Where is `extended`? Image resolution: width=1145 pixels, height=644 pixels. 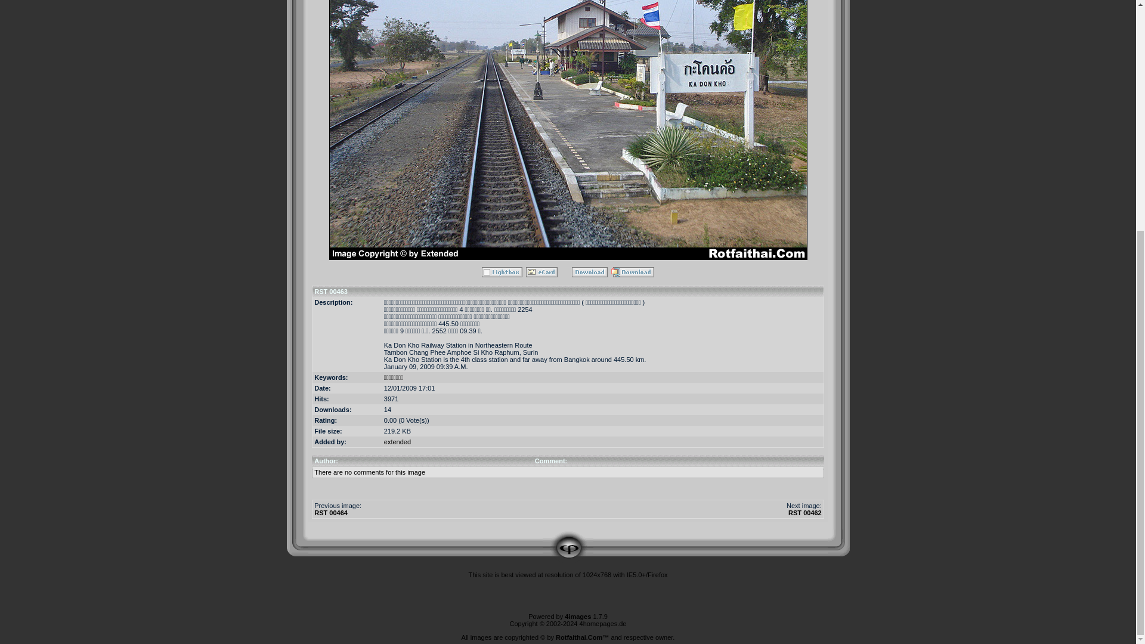 extended is located at coordinates (397, 442).